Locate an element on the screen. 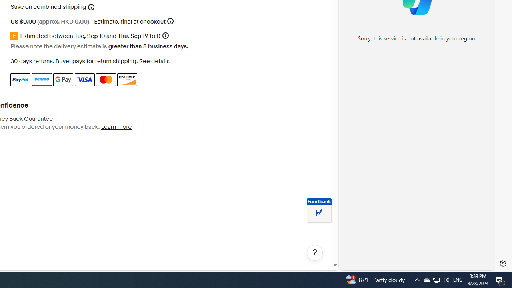 This screenshot has height=288, width=512. Information - Estimated delivery date - opens a layer is located at coordinates (165, 36).